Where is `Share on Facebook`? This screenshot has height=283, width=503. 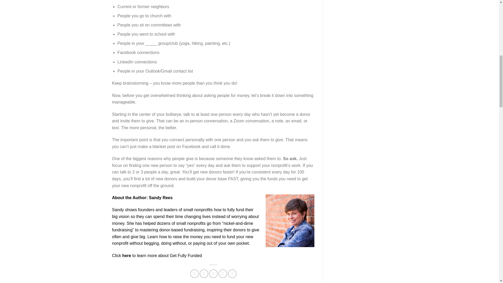
Share on Facebook is located at coordinates (194, 274).